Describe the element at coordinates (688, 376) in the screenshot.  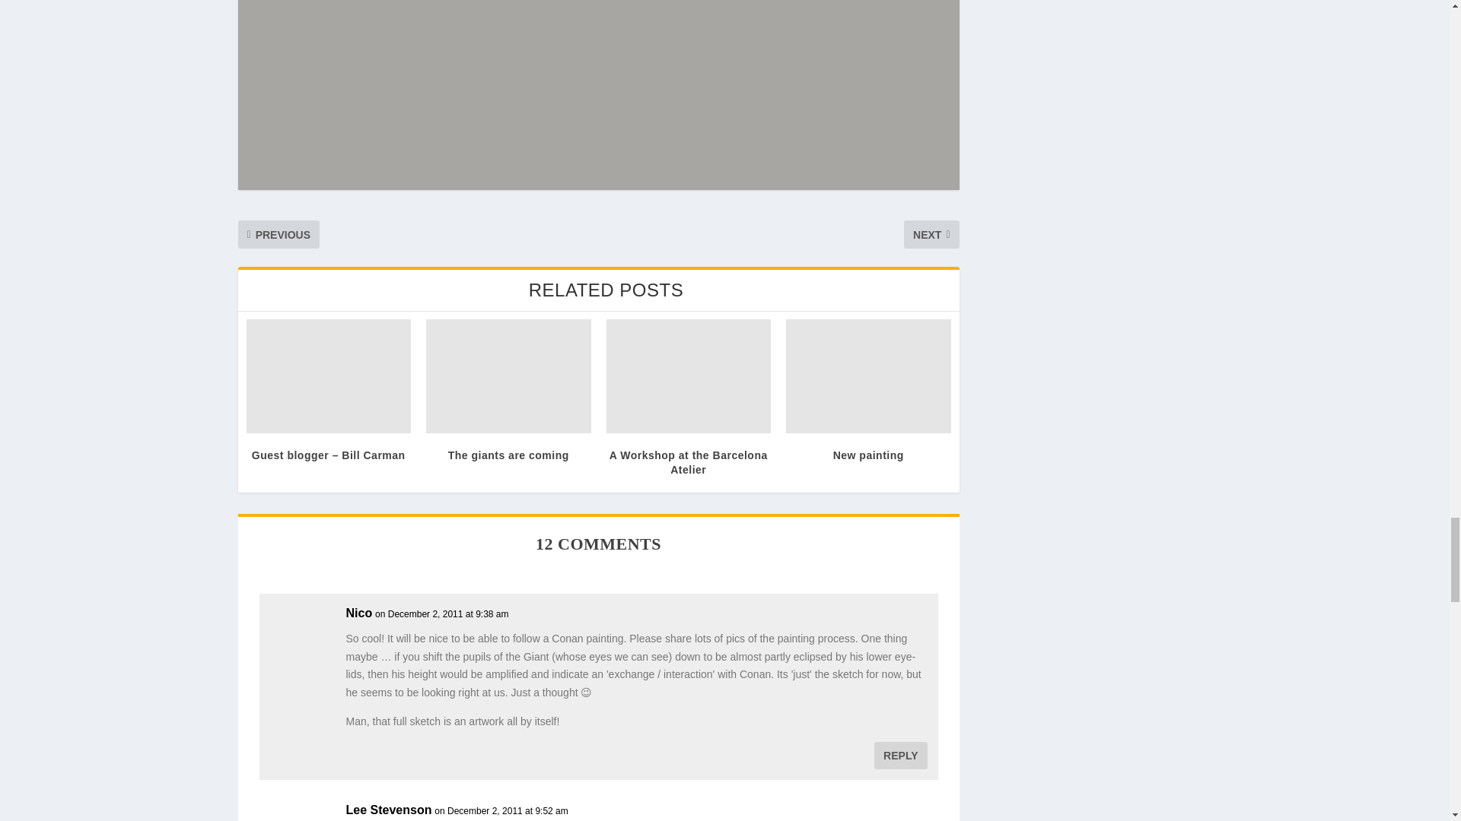
I see `A Workshop at the Barcelona Atelier` at that location.